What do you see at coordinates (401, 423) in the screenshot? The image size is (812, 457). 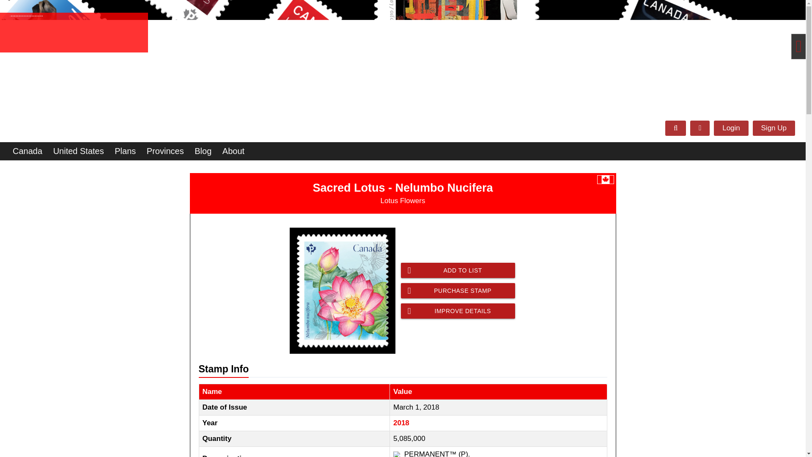 I see `2018` at bounding box center [401, 423].